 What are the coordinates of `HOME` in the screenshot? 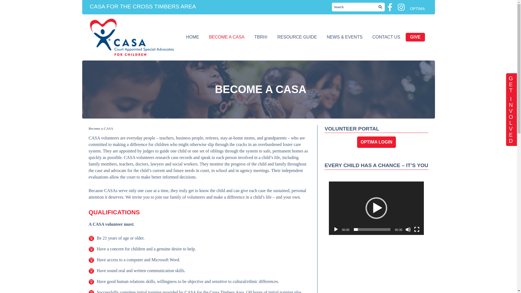 It's located at (193, 37).